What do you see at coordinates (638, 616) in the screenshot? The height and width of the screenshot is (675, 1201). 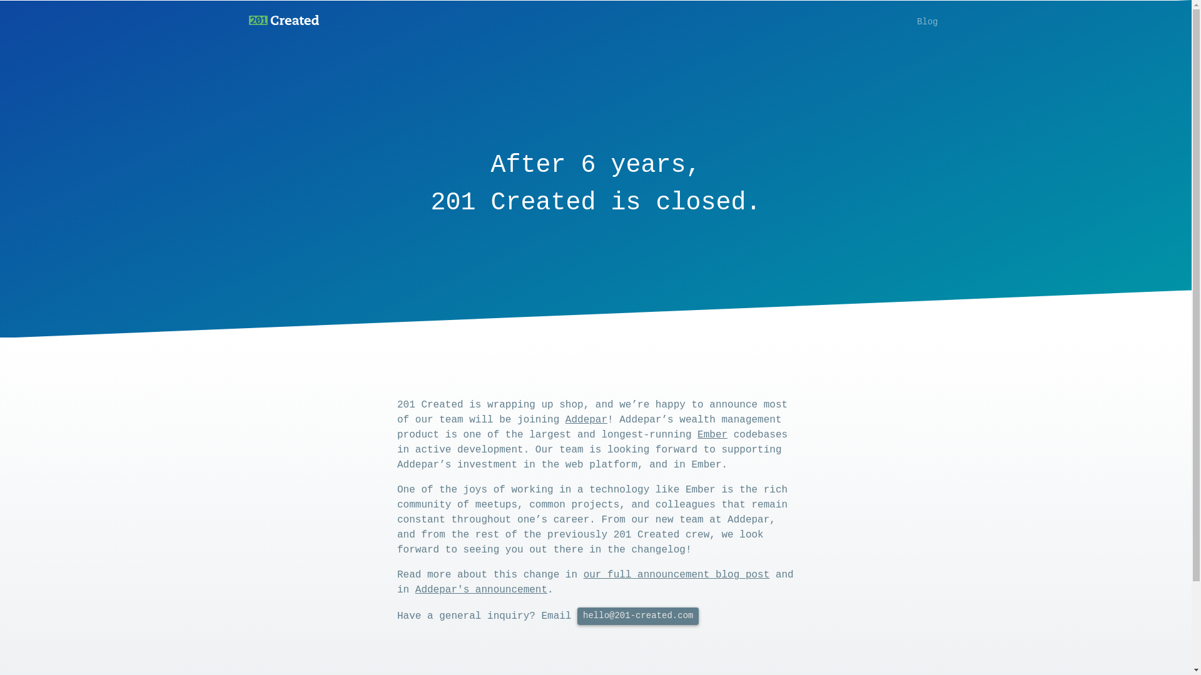 I see `hello@201-created.com` at bounding box center [638, 616].